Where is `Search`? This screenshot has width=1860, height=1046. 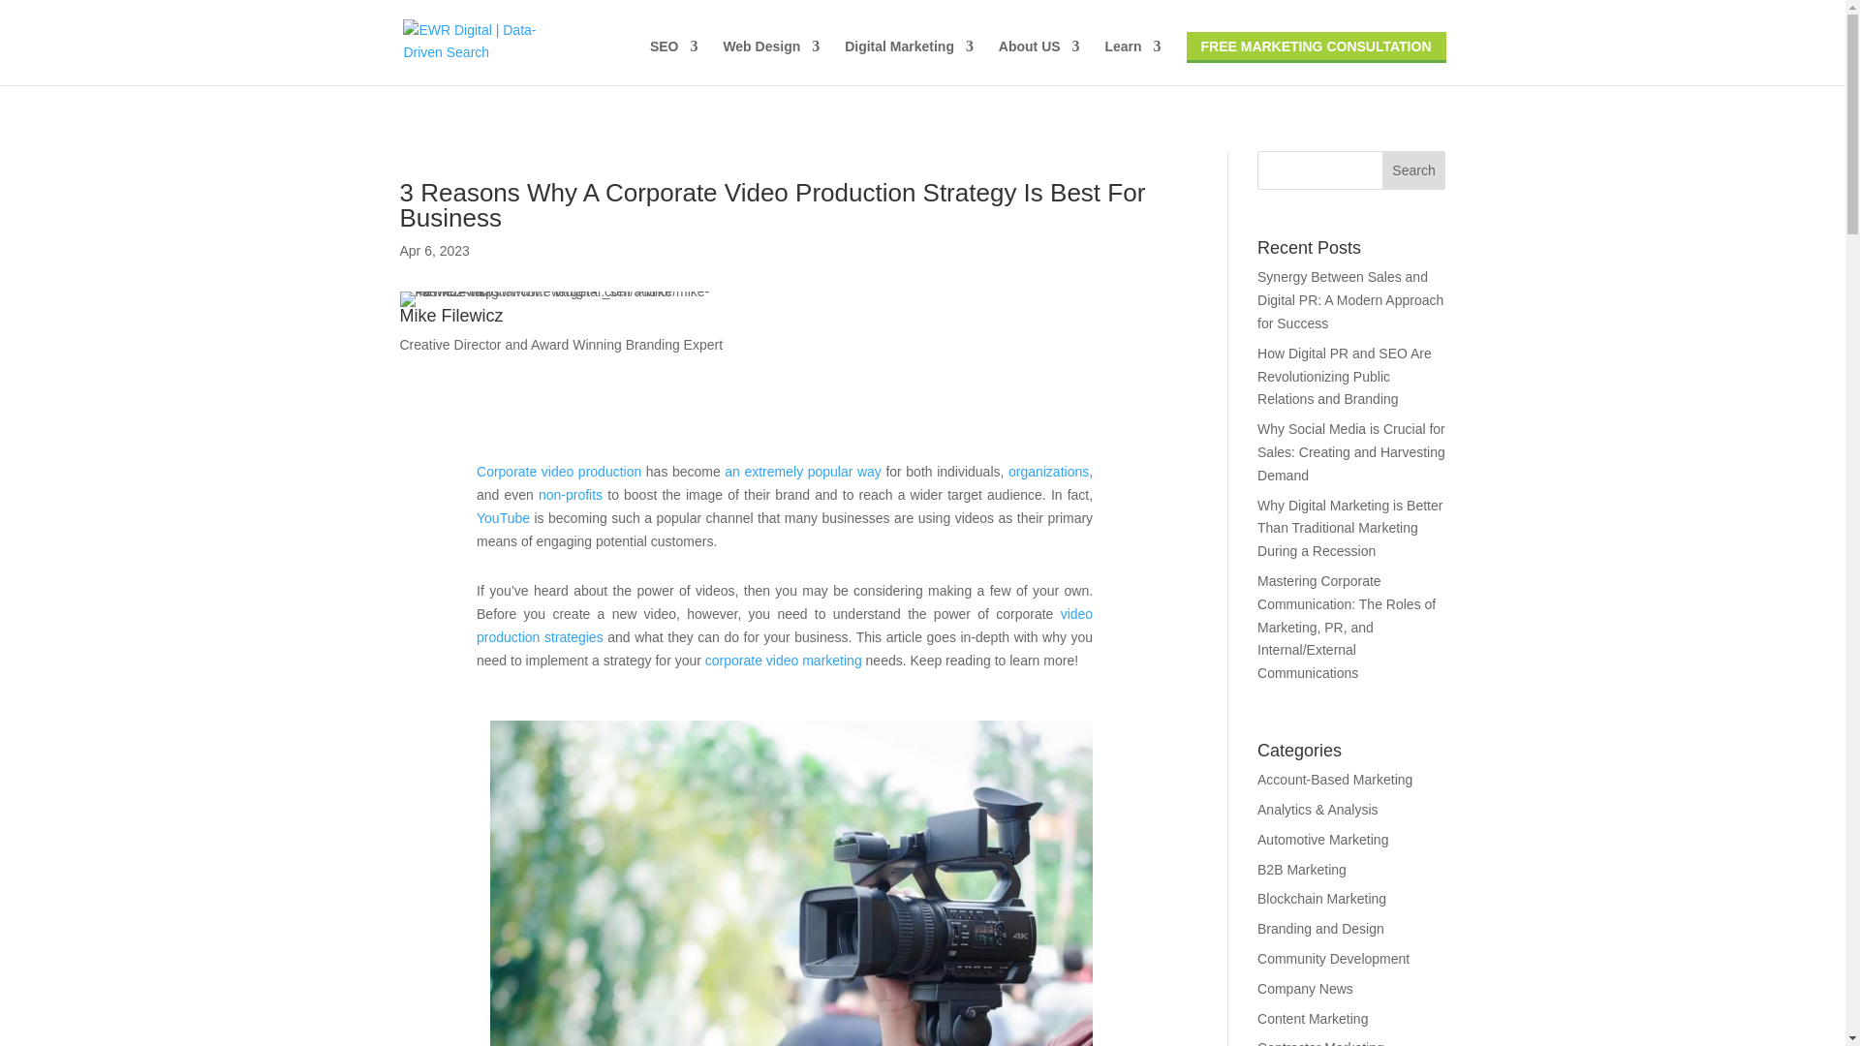
Search is located at coordinates (1414, 169).